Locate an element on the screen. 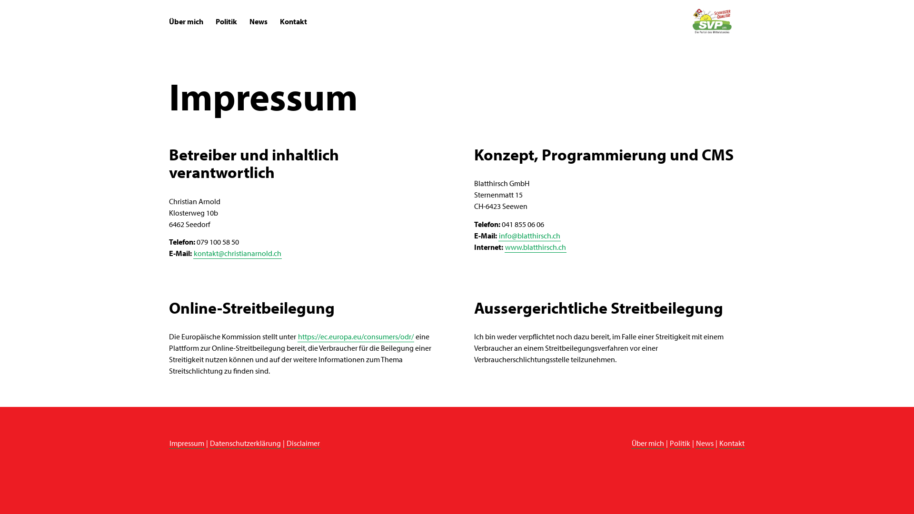 This screenshot has width=914, height=514. Kontakt is located at coordinates (732, 443).